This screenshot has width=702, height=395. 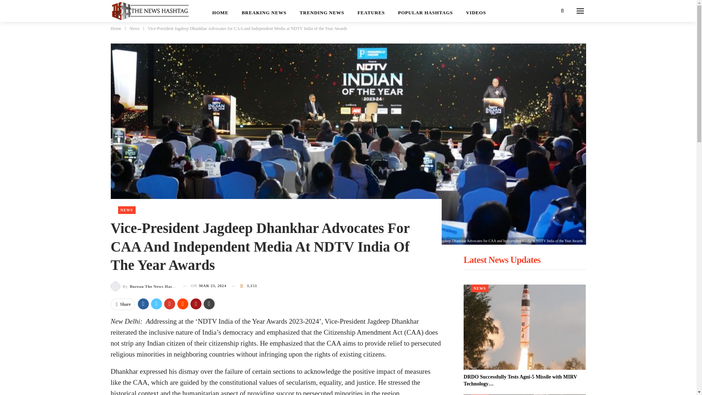 I want to click on BREAKING NEWS, so click(x=264, y=11).